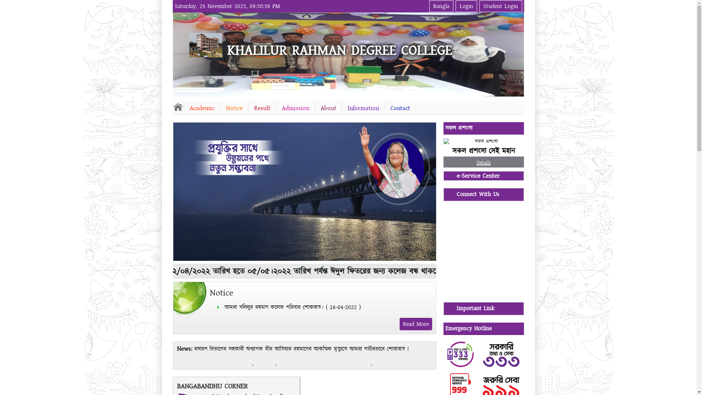 This screenshot has height=395, width=702. Describe the element at coordinates (441, 6) in the screenshot. I see `Bangla` at that location.